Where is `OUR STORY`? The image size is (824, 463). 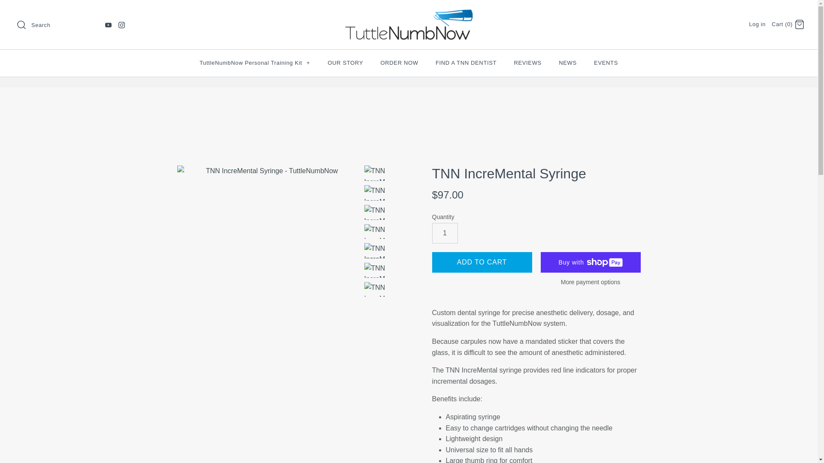
OUR STORY is located at coordinates (346, 63).